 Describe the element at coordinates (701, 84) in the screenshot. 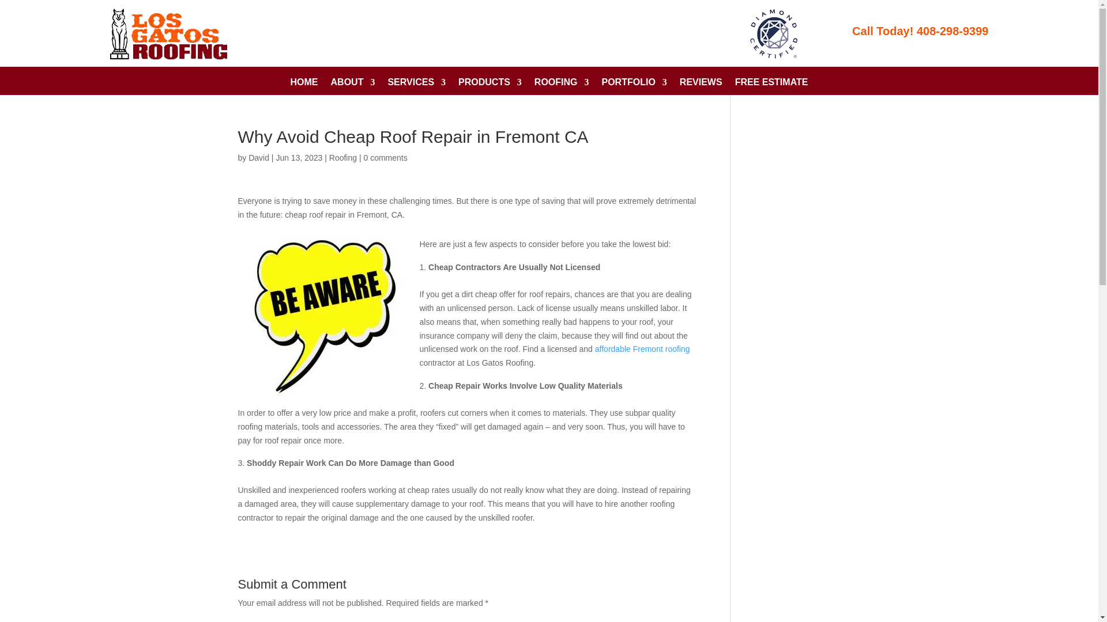

I see `REVIEWS` at that location.